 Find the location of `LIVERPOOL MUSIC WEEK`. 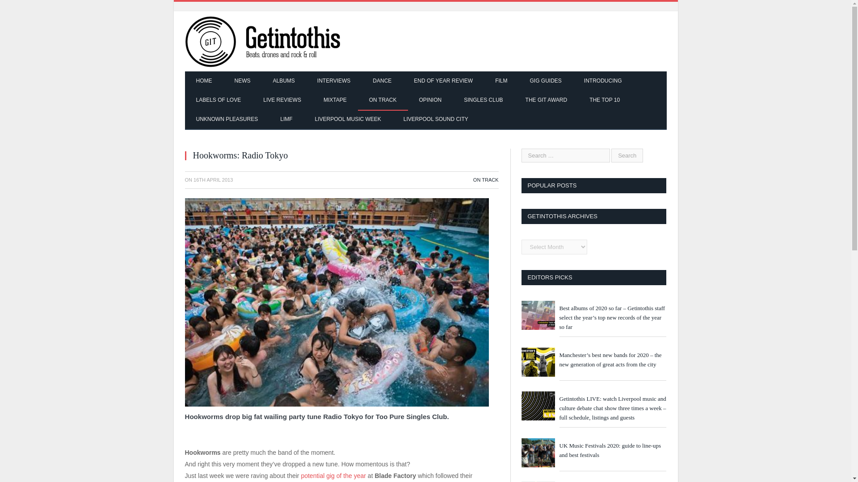

LIVERPOOL MUSIC WEEK is located at coordinates (348, 120).